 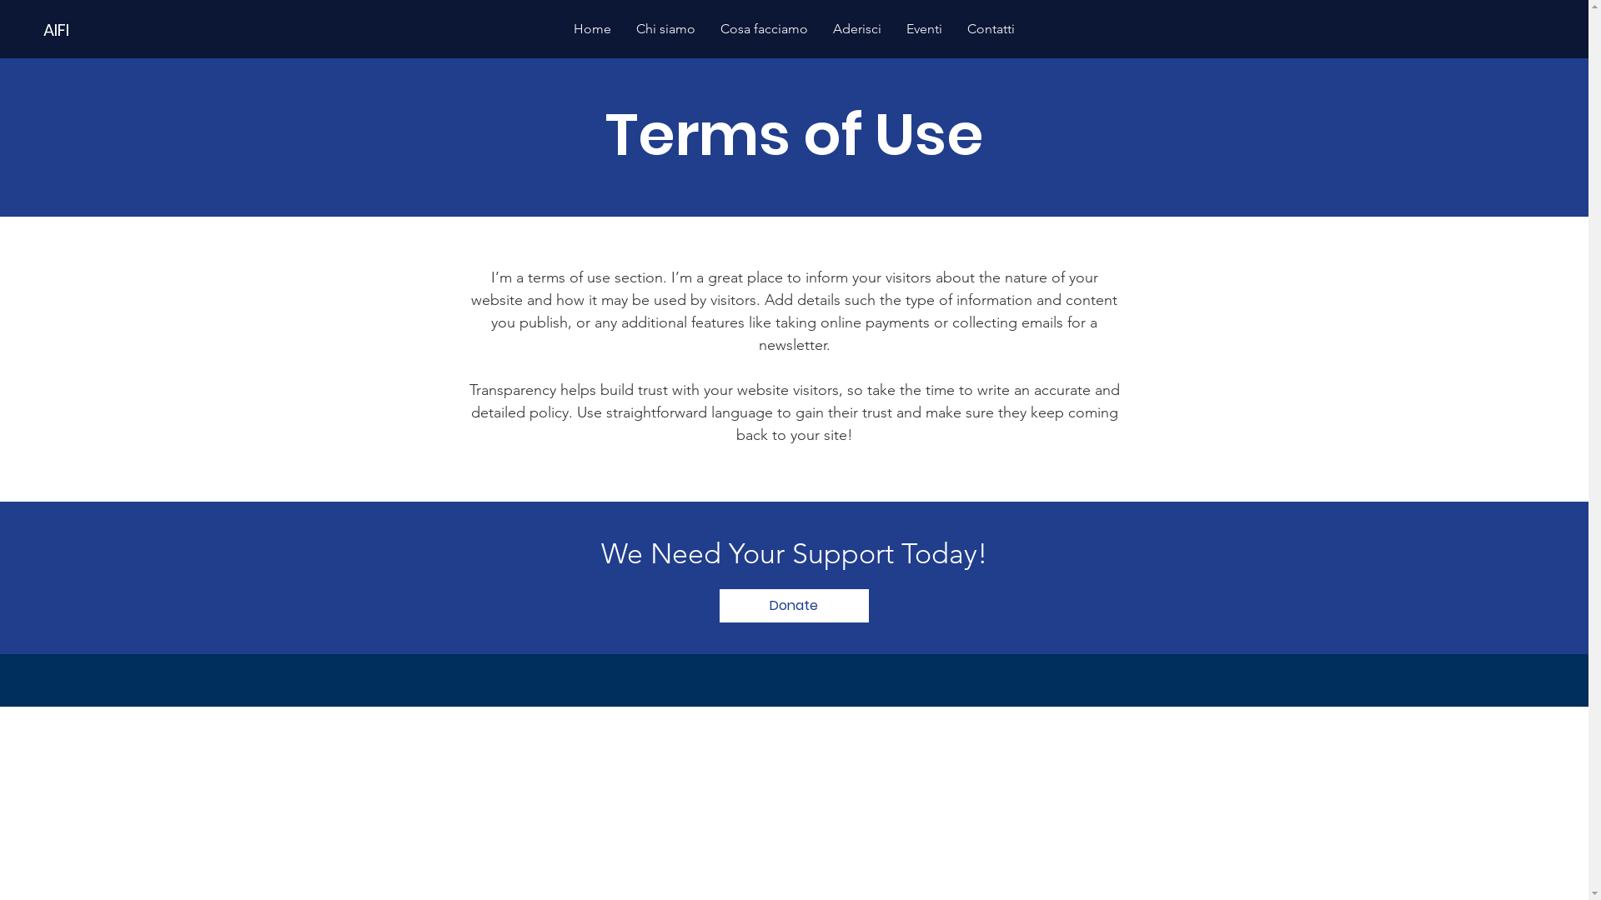 What do you see at coordinates (857, 28) in the screenshot?
I see `Aderisci` at bounding box center [857, 28].